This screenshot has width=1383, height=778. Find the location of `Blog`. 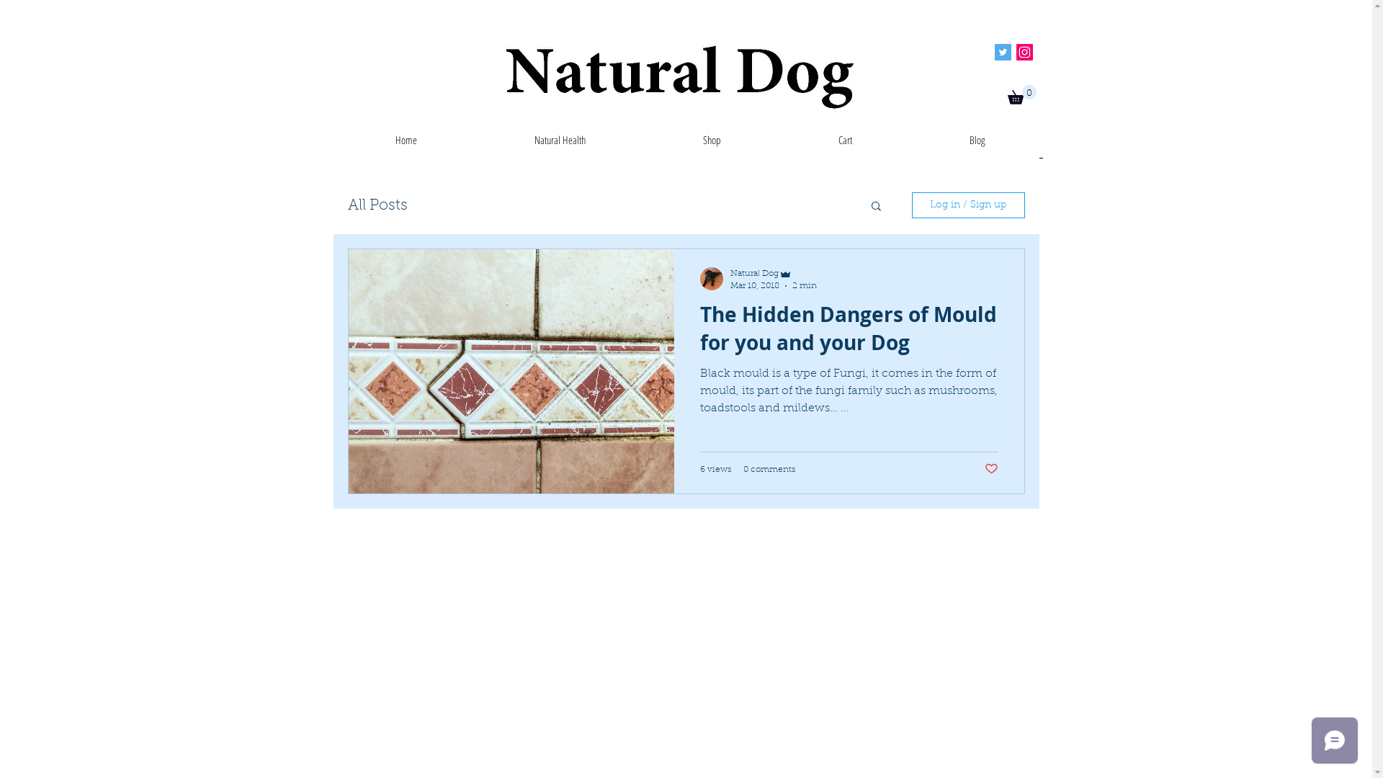

Blog is located at coordinates (977, 145).